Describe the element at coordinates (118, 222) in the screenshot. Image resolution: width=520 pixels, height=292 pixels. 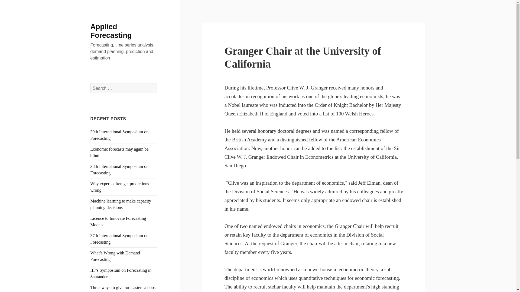
I see `Licence to Innovate Forecasting Models` at that location.